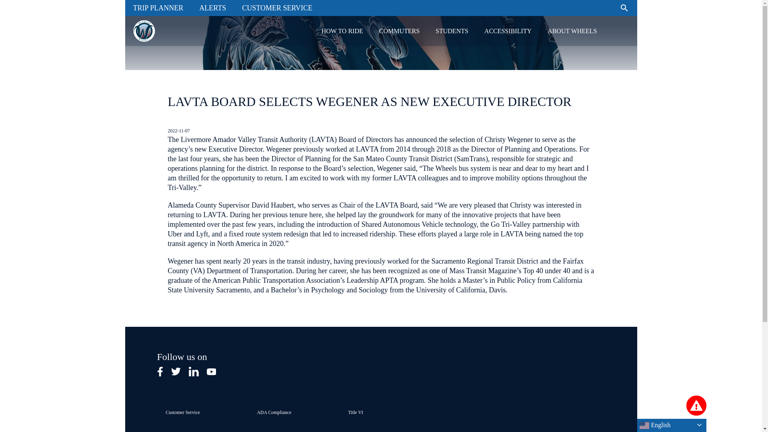 Image resolution: width=768 pixels, height=432 pixels. Describe the element at coordinates (452, 30) in the screenshot. I see `STUDENTS` at that location.